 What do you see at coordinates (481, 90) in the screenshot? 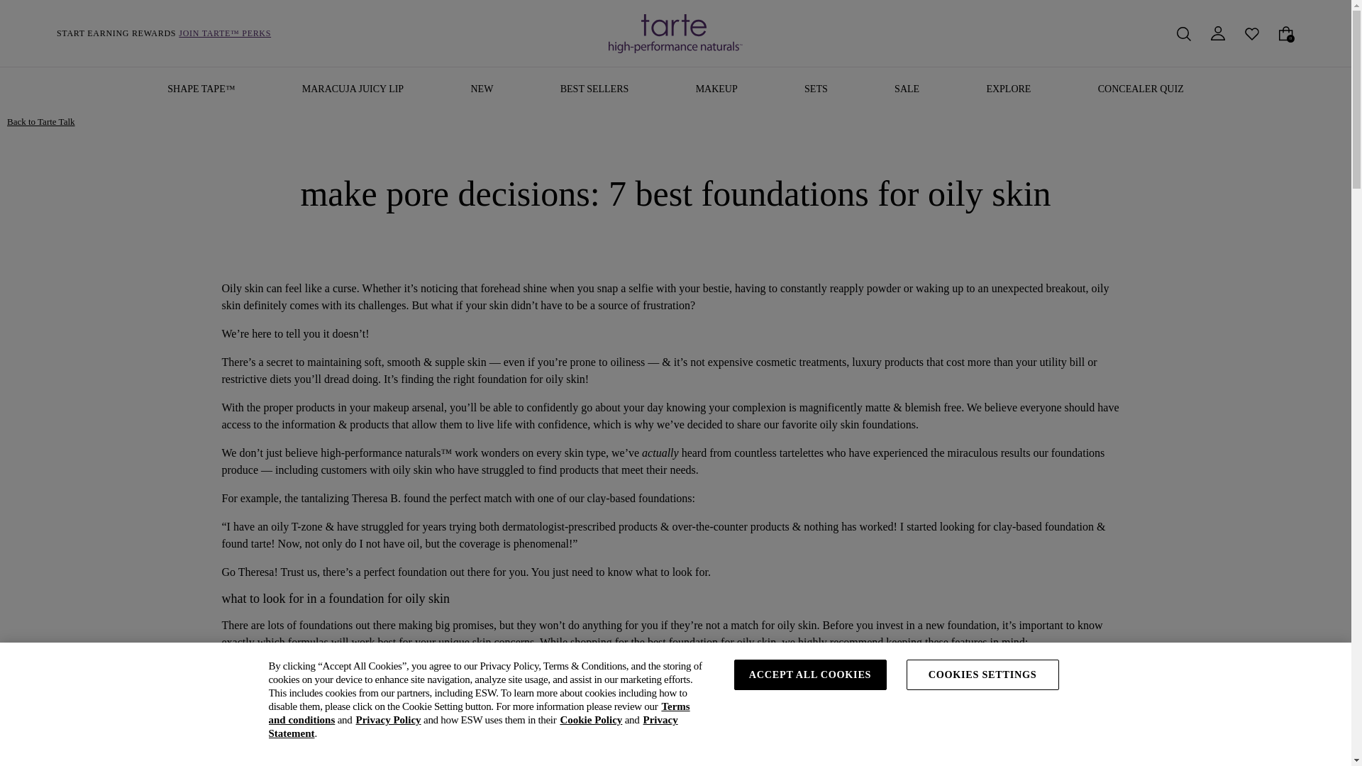
I see `NEW` at bounding box center [481, 90].